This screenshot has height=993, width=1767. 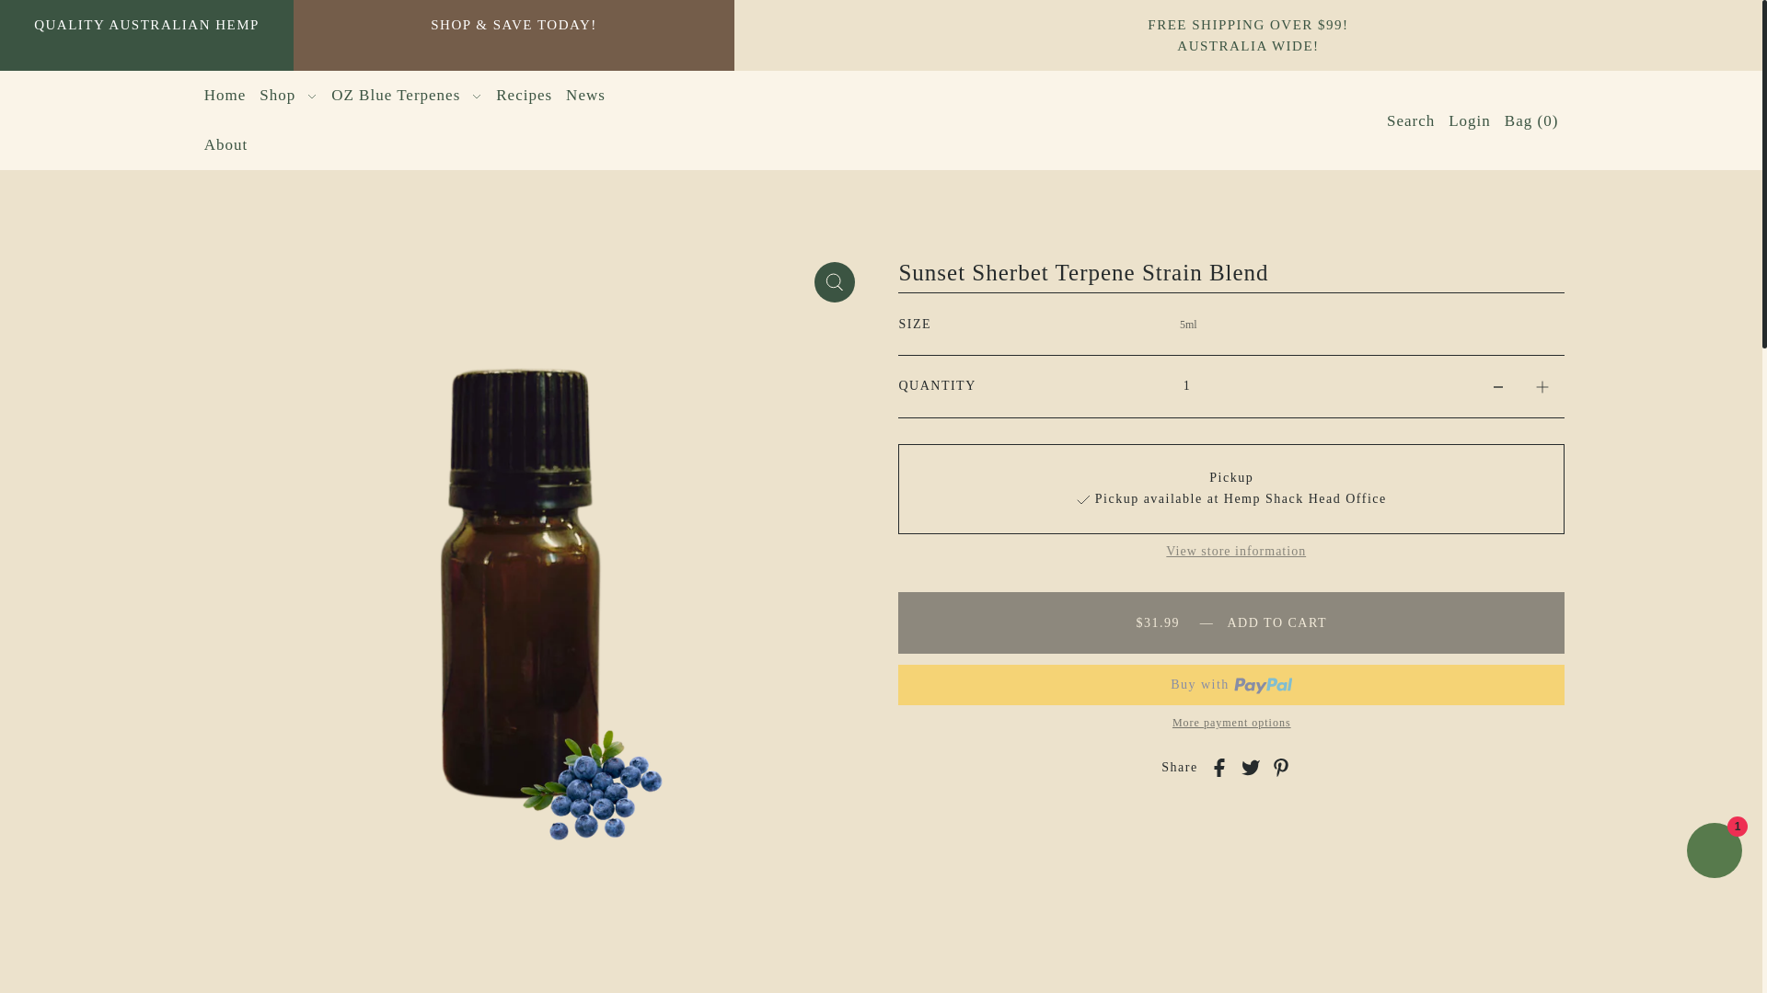 I want to click on 1, so click(x=1186, y=386).